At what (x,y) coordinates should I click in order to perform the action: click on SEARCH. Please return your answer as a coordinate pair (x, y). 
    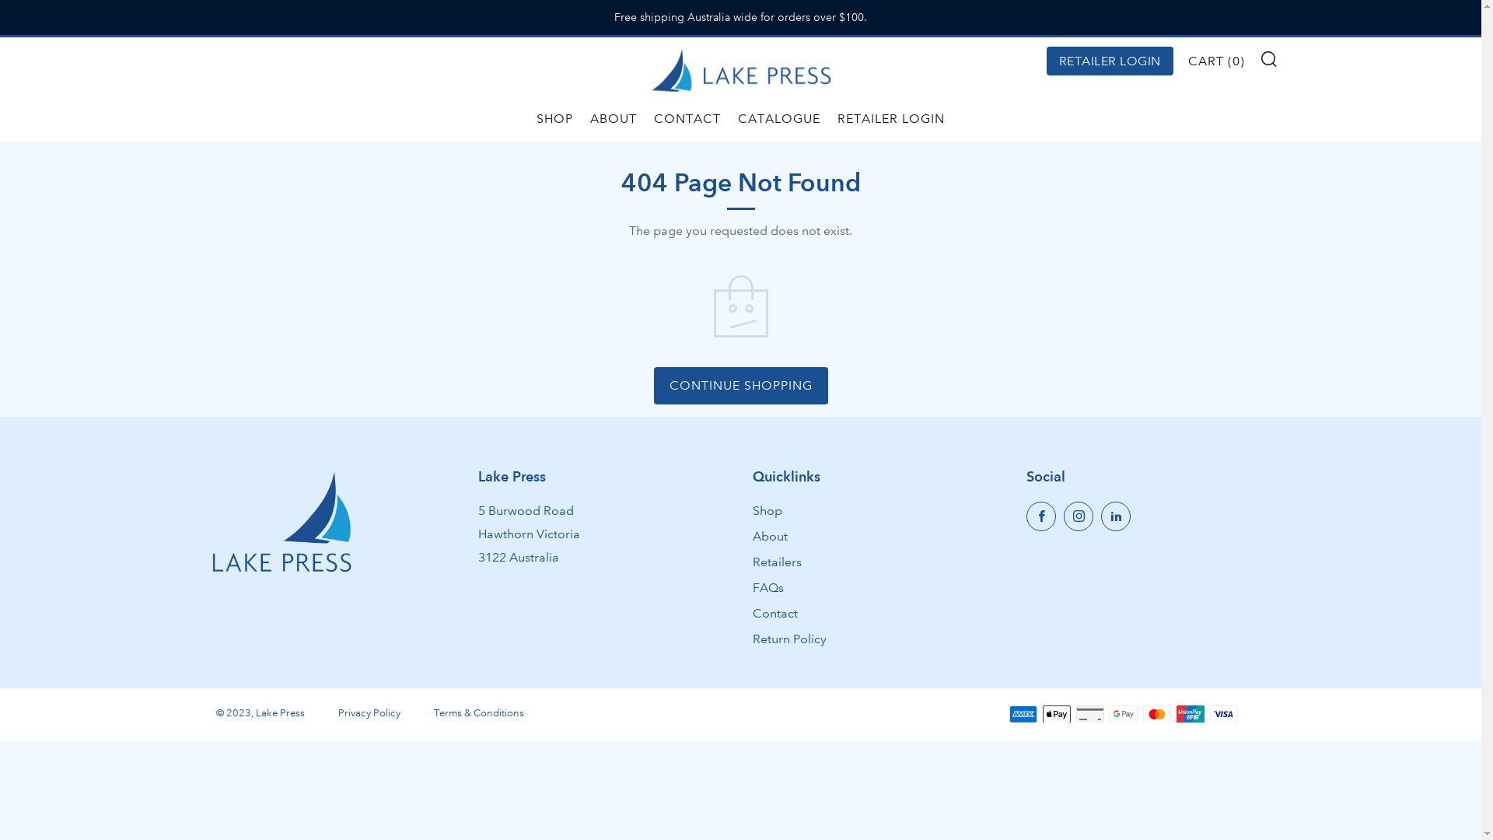
    Looking at the image, I should click on (1269, 58).